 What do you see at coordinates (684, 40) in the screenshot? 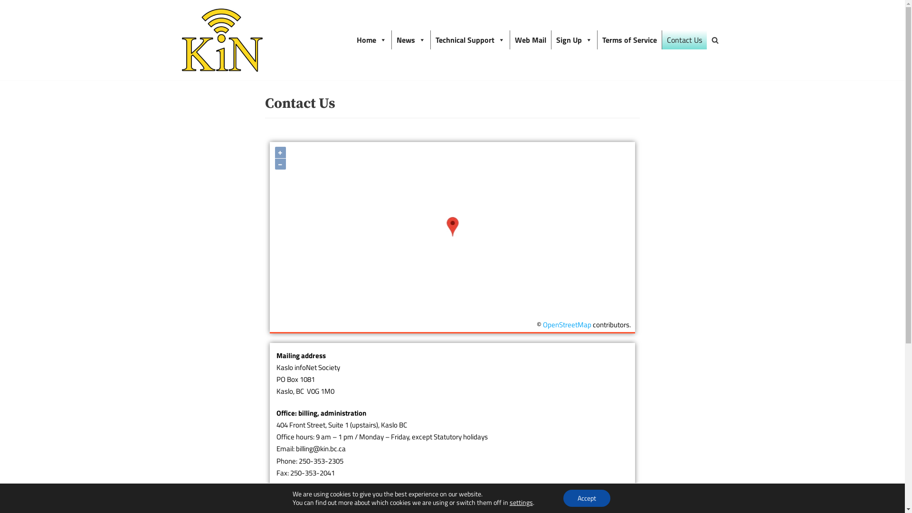
I see `Contact Us` at bounding box center [684, 40].